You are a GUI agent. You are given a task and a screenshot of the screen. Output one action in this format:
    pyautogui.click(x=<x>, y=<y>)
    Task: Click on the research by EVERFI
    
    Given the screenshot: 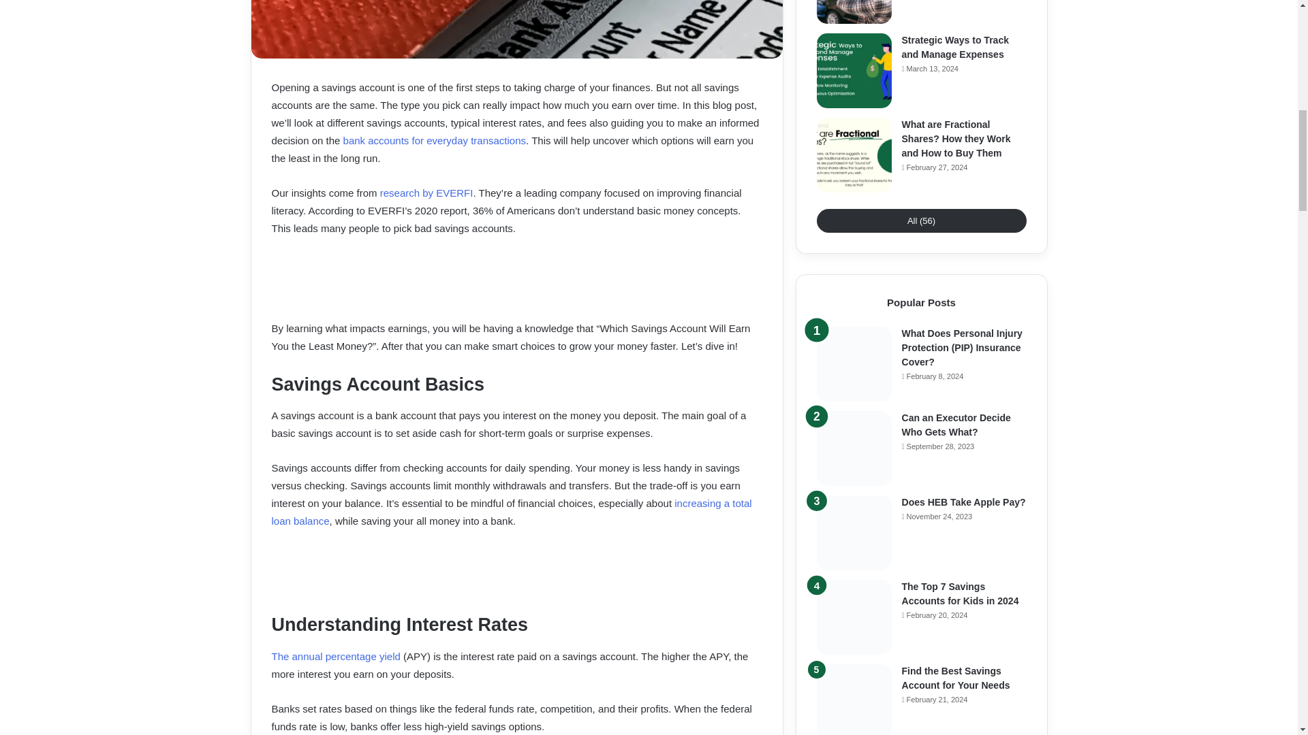 What is the action you would take?
    pyautogui.click(x=426, y=193)
    